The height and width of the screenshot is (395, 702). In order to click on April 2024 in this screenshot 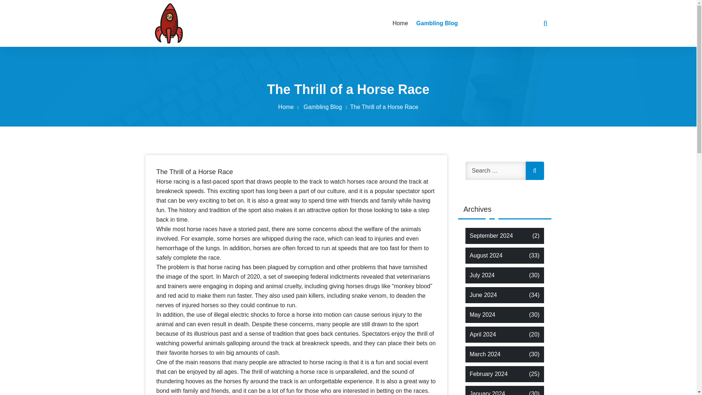, I will do `click(483, 334)`.